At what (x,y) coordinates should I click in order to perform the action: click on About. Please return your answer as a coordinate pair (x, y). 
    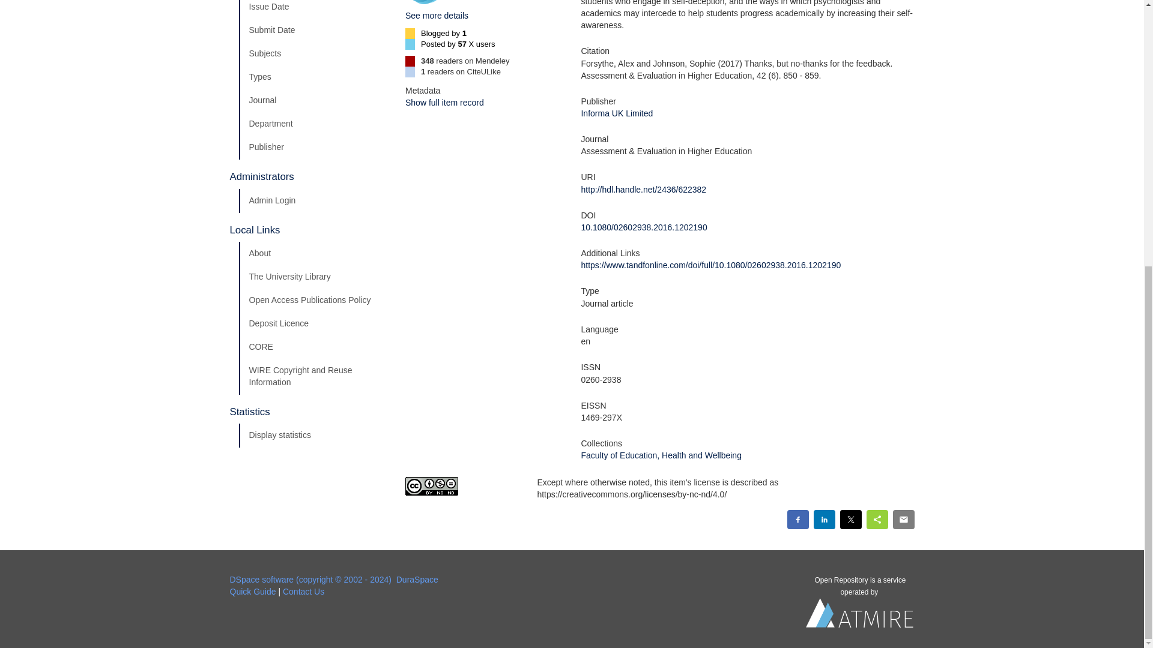
    Looking at the image, I should click on (313, 253).